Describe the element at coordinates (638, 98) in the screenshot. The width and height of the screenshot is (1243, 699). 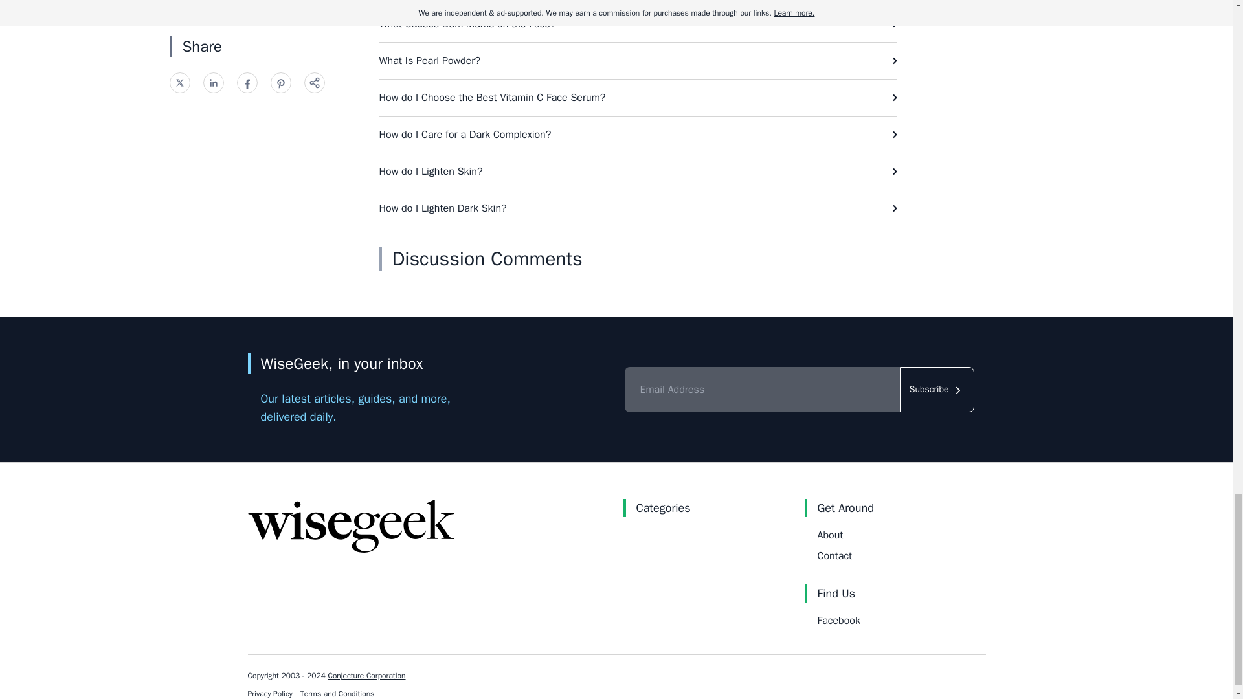
I see `How do I Choose the Best Vitamin C Face Serum?` at that location.